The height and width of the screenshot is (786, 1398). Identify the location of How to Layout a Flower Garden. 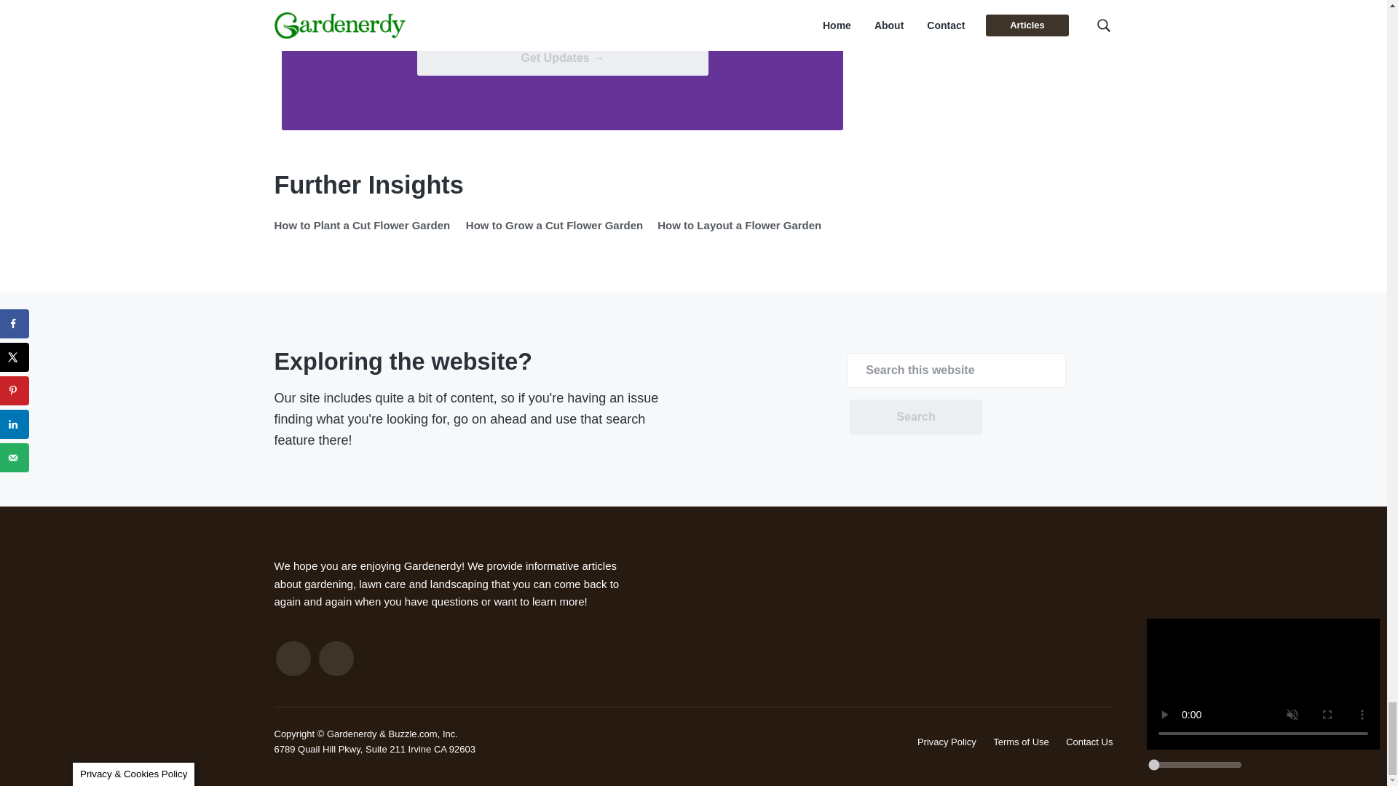
(739, 225).